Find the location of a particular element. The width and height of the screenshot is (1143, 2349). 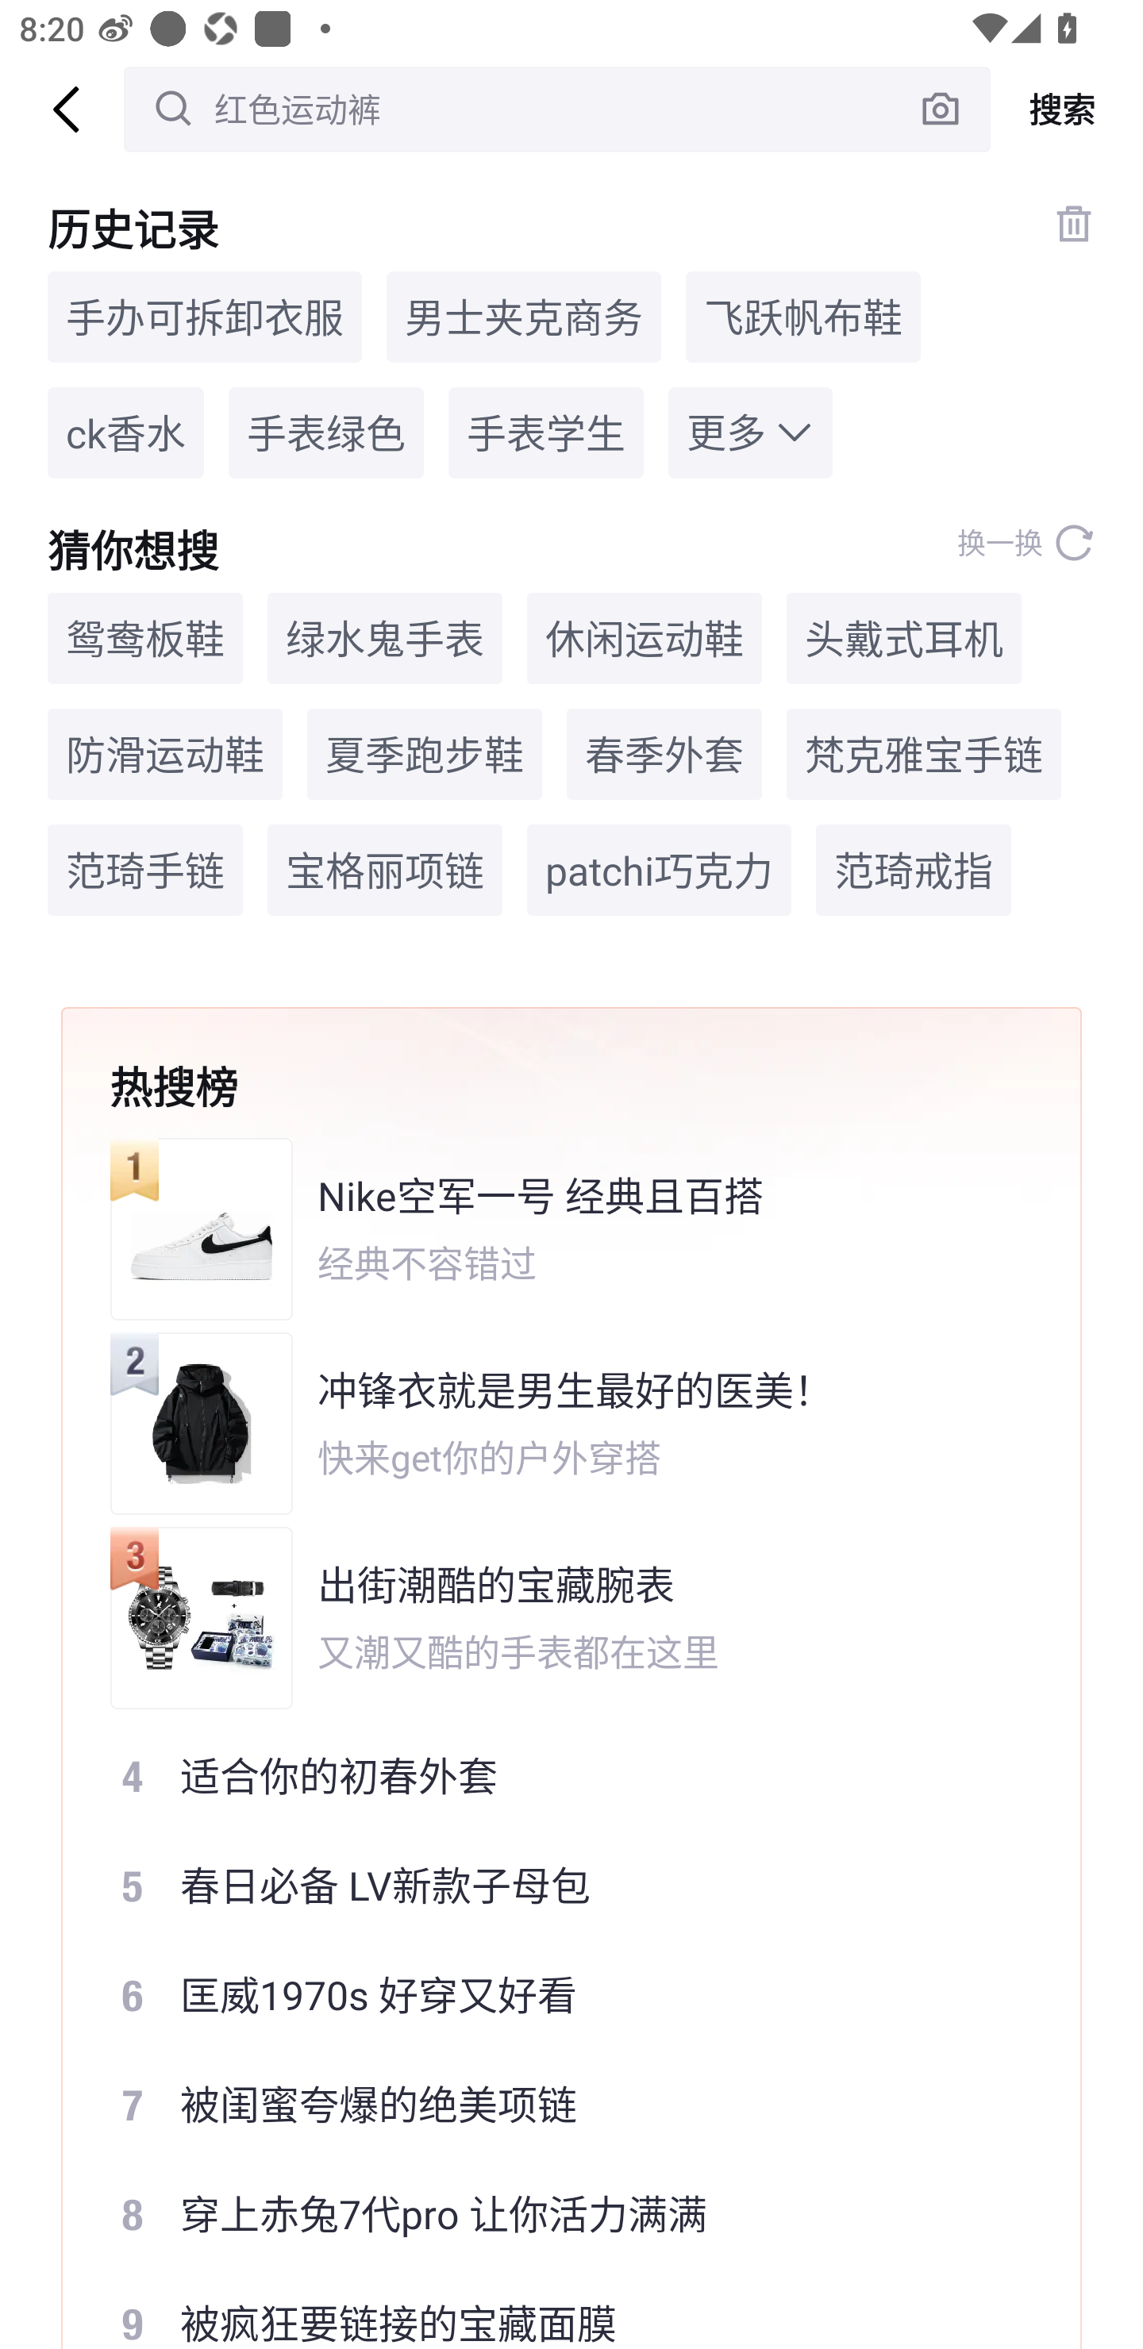

patchi巧克力 is located at coordinates (659, 870).